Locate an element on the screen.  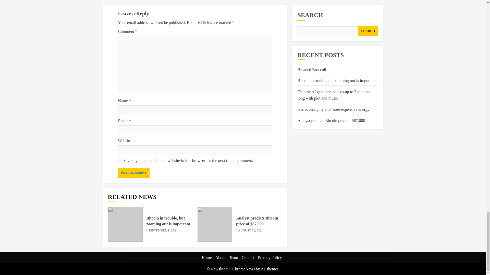
ChromeNews is located at coordinates (243, 269).